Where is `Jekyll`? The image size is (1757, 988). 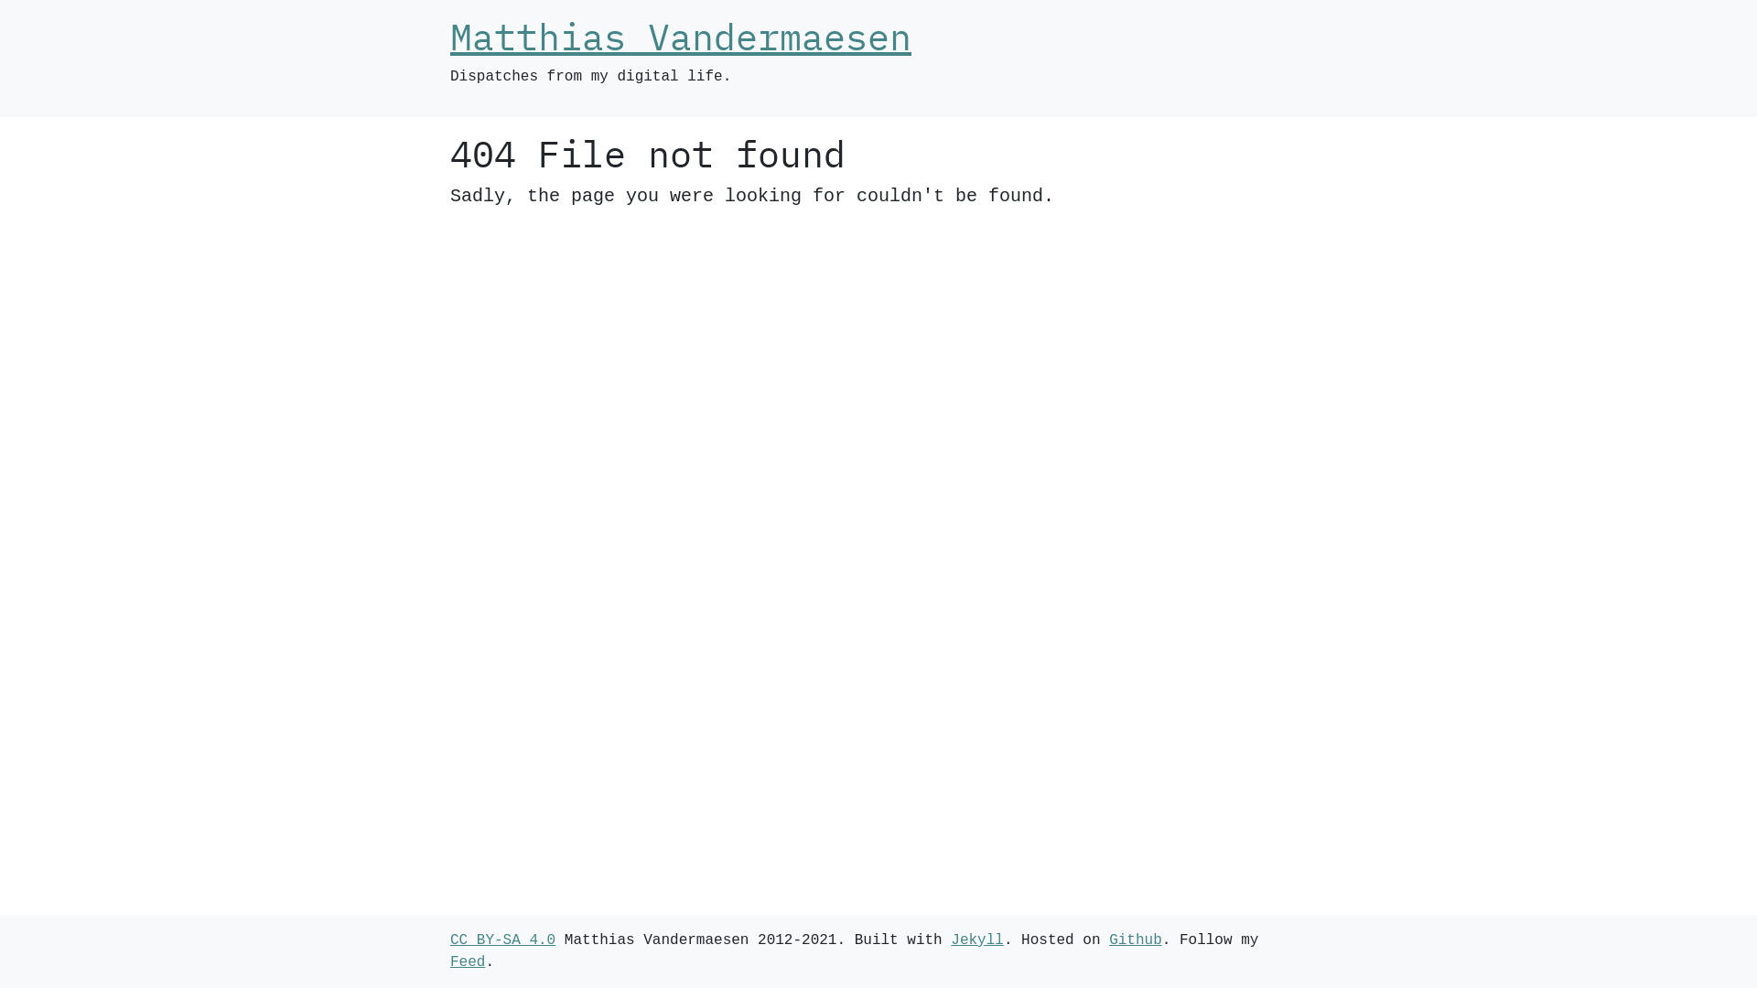 Jekyll is located at coordinates (977, 940).